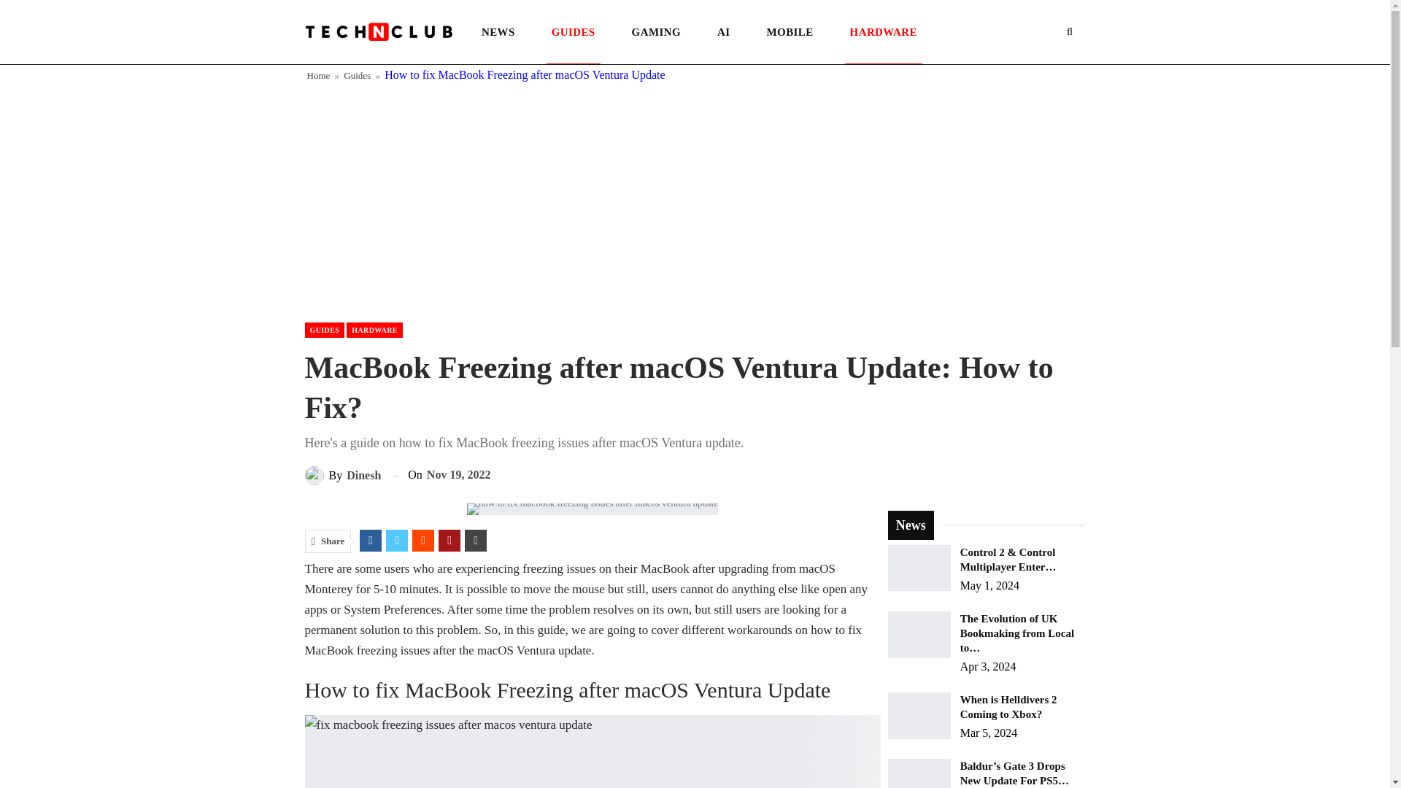  What do you see at coordinates (919, 635) in the screenshot?
I see `The Evolution of UK Bookmaking from Local to Digital` at bounding box center [919, 635].